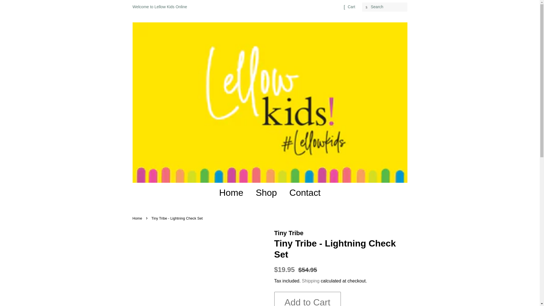 Image resolution: width=544 pixels, height=306 pixels. Describe the element at coordinates (307, 299) in the screenshot. I see `Add to Cart` at that location.